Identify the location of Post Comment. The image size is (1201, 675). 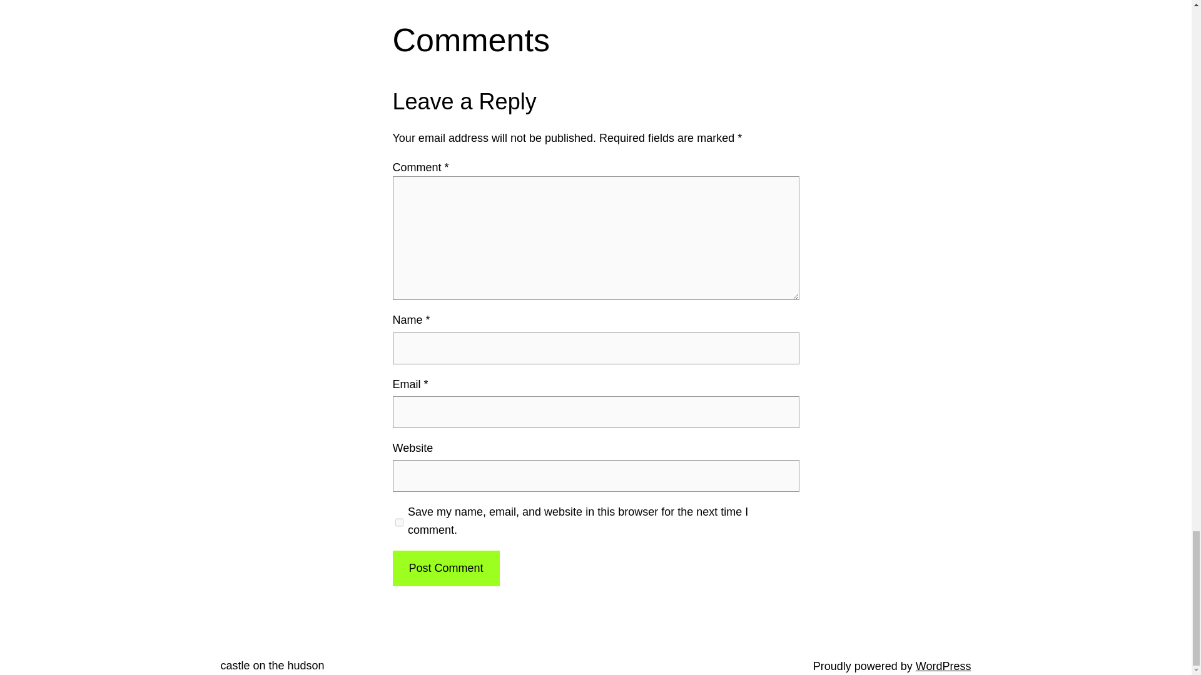
(445, 569).